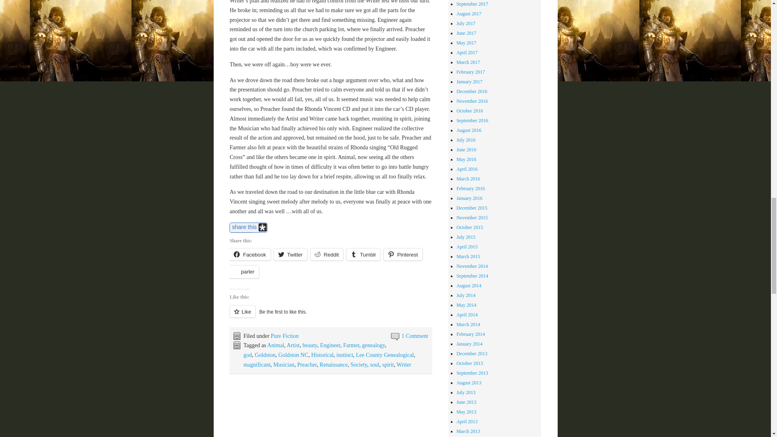 Image resolution: width=777 pixels, height=437 pixels. Describe the element at coordinates (291, 254) in the screenshot. I see `Twitter` at that location.